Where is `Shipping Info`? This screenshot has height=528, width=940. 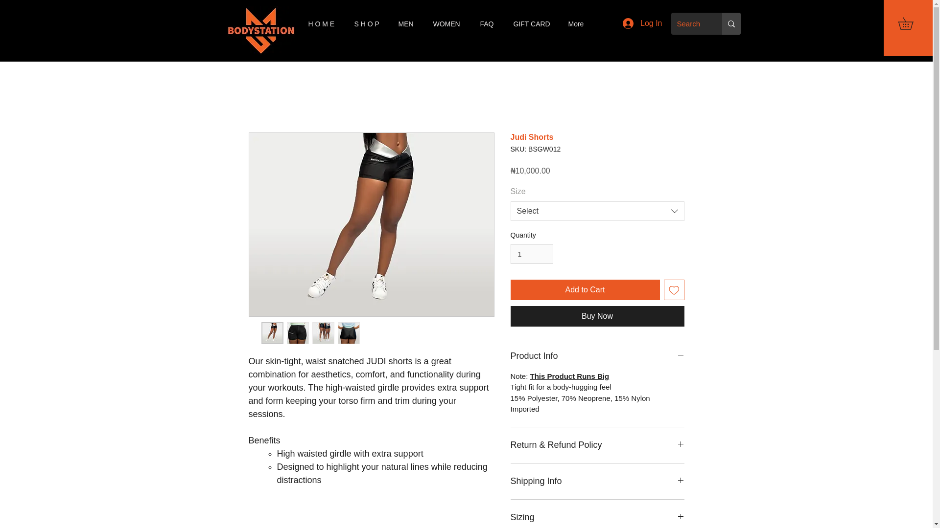
Shipping Info is located at coordinates (597, 481).